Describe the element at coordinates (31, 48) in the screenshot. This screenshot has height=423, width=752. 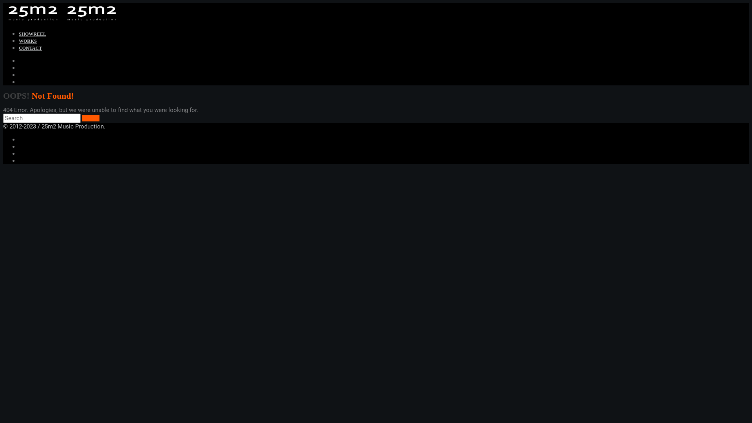
I see `CONTACT` at that location.